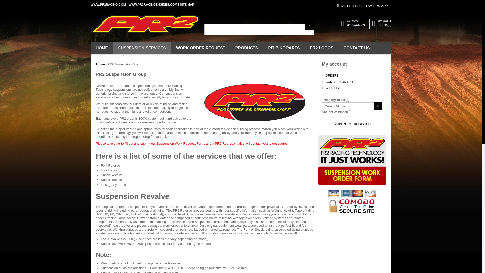 This screenshot has width=485, height=273. Describe the element at coordinates (247, 48) in the screenshot. I see `PRODUCTS` at that location.